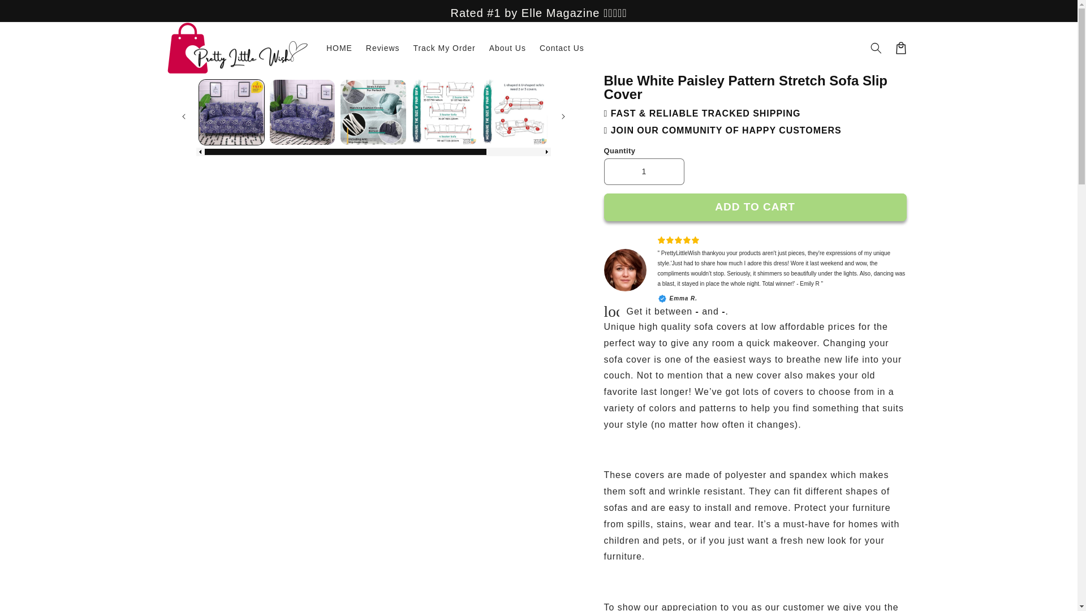  I want to click on 1, so click(644, 171).